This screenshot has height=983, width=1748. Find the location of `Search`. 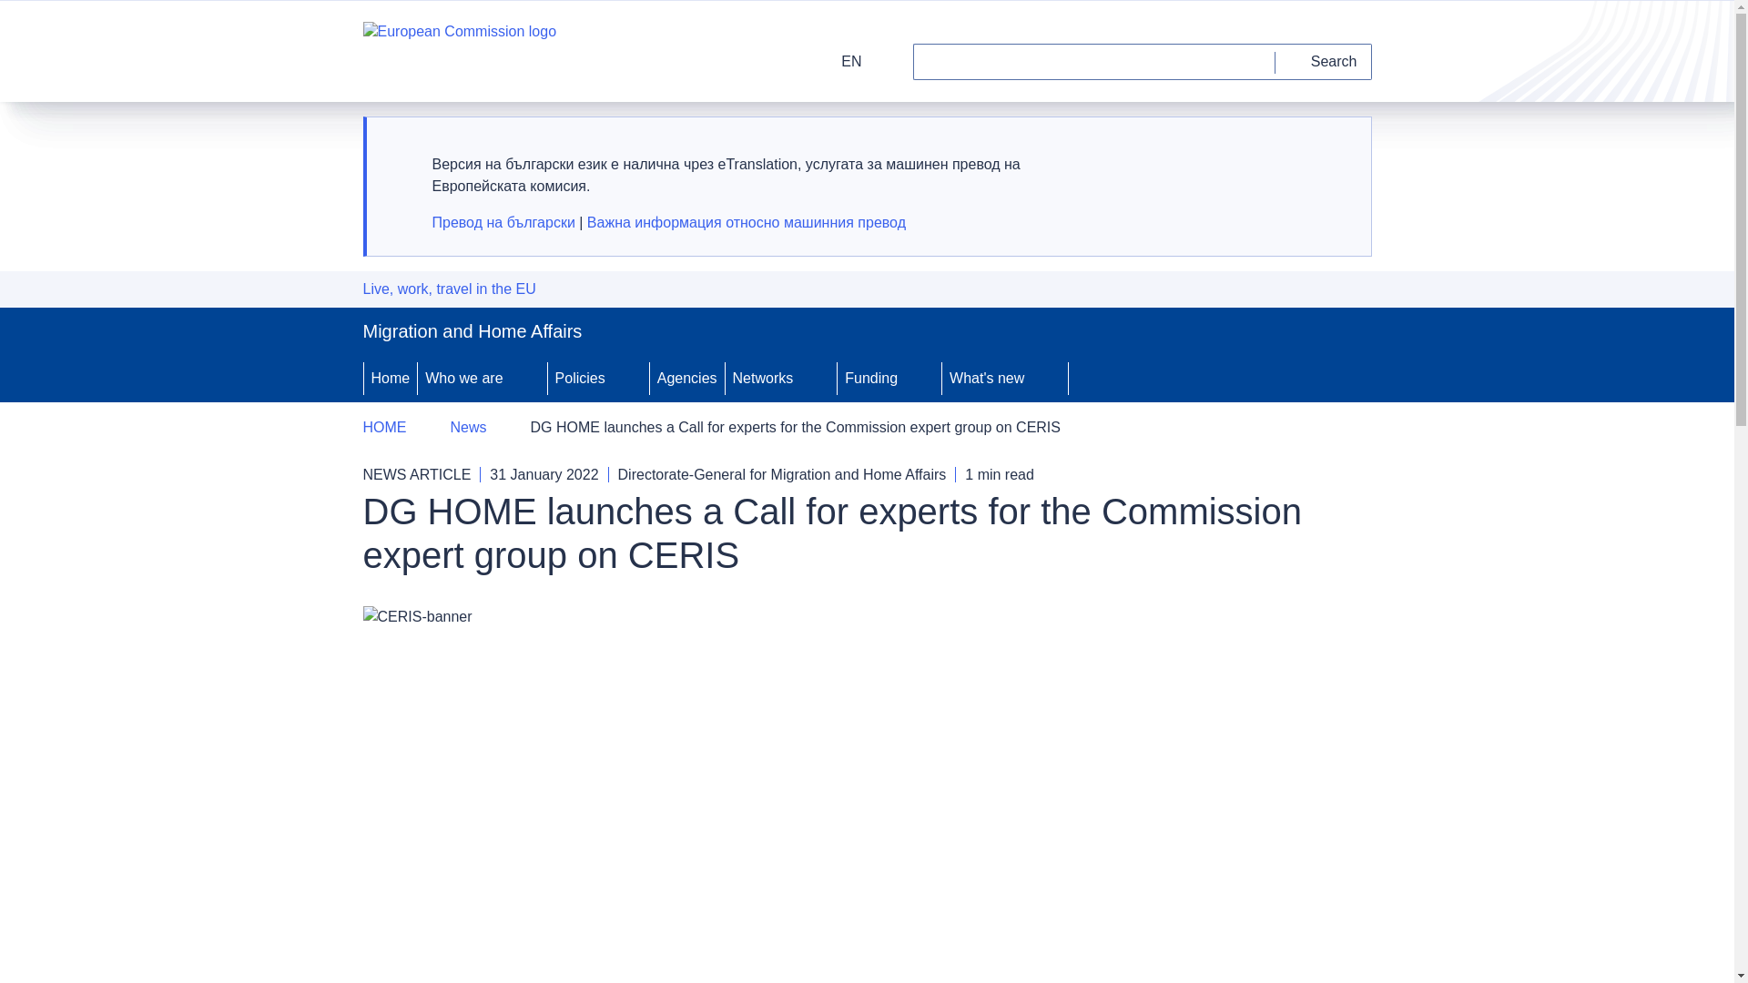

Search is located at coordinates (1324, 61).